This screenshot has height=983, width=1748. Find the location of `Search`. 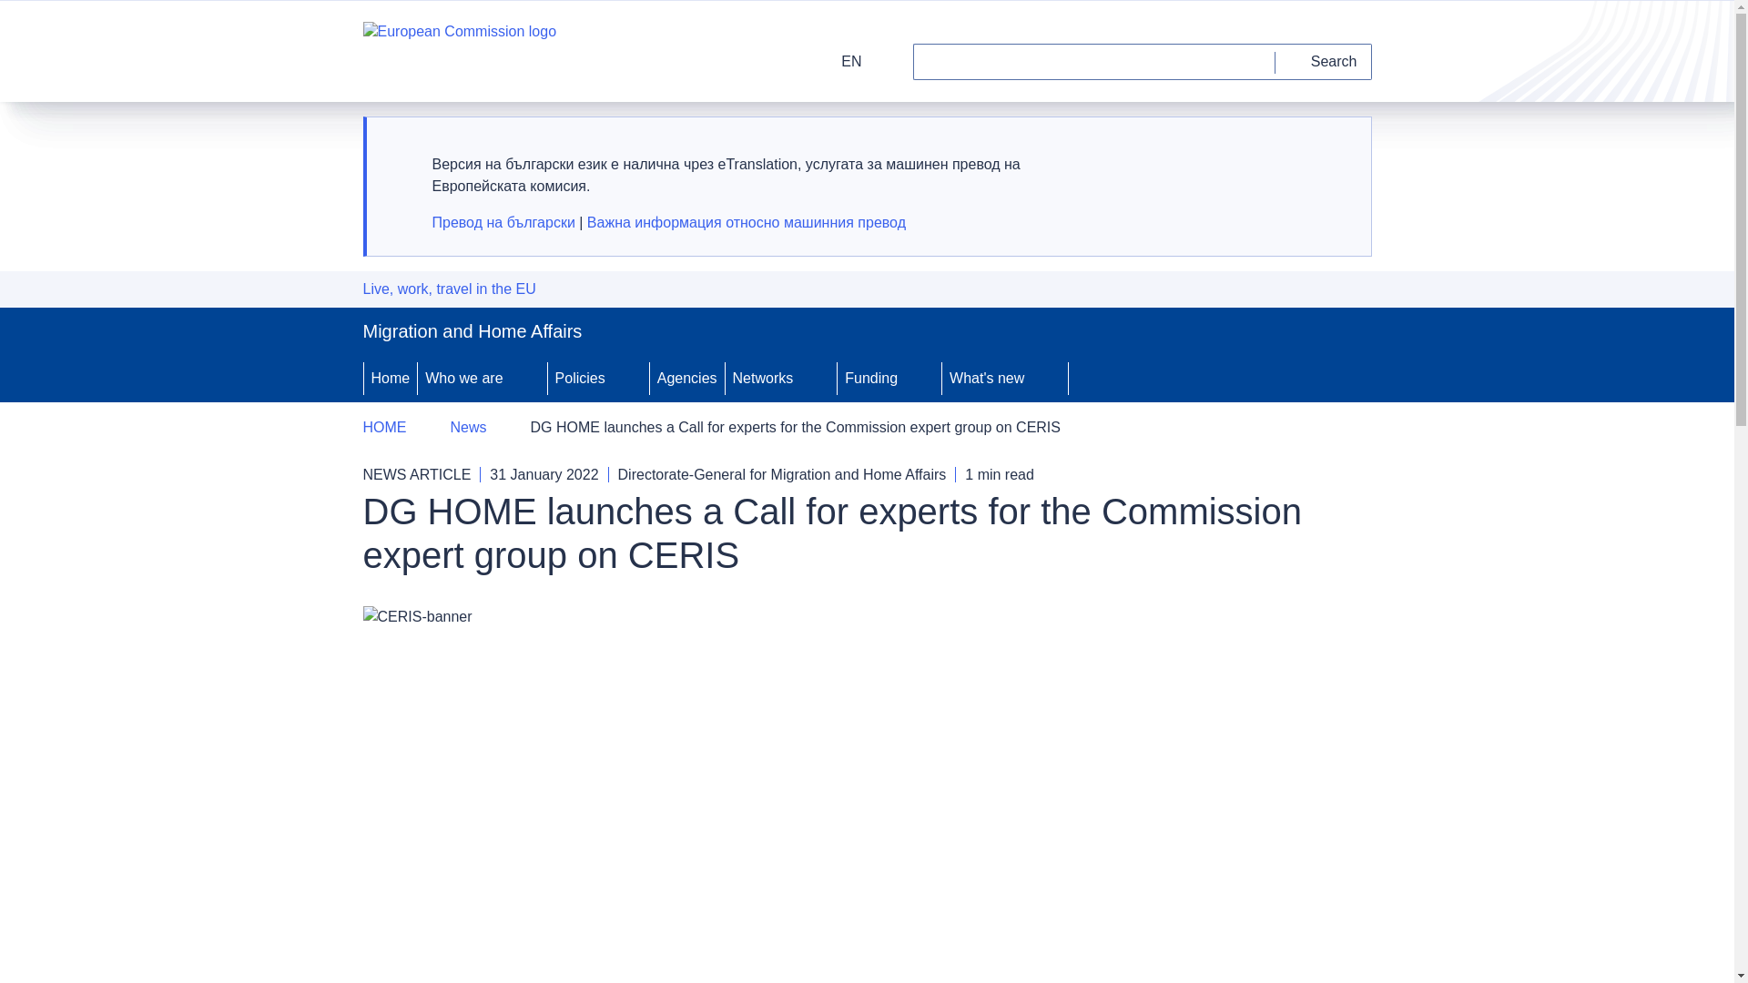

Search is located at coordinates (1324, 61).